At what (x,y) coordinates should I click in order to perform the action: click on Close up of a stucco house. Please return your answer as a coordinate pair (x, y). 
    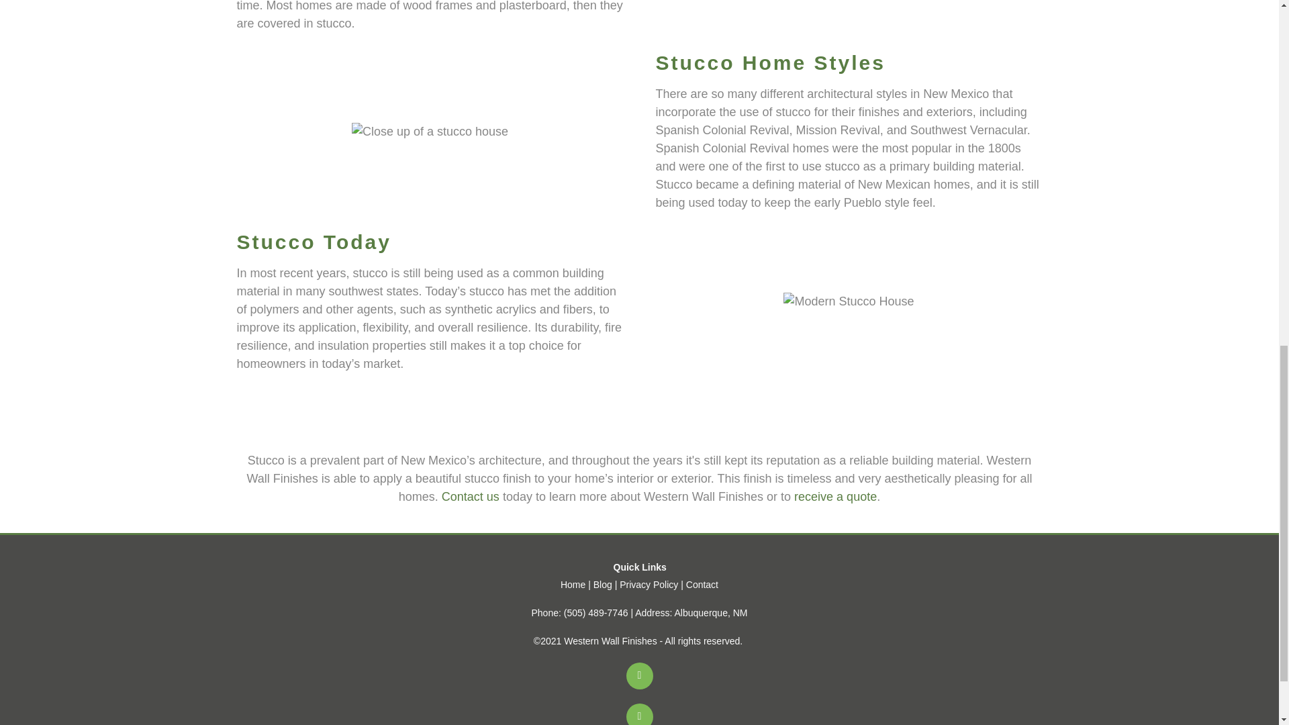
    Looking at the image, I should click on (430, 132).